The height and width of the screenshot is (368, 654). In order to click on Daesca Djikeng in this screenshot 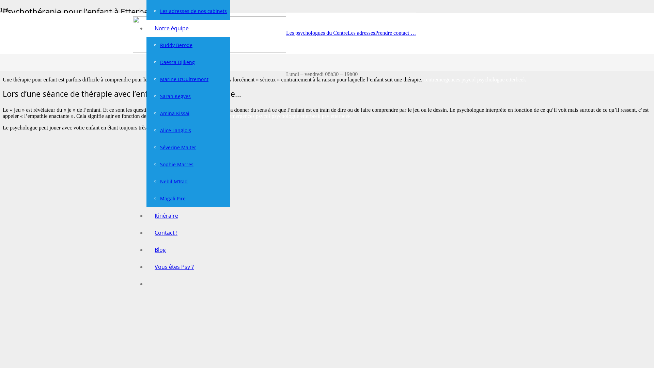, I will do `click(177, 62)`.